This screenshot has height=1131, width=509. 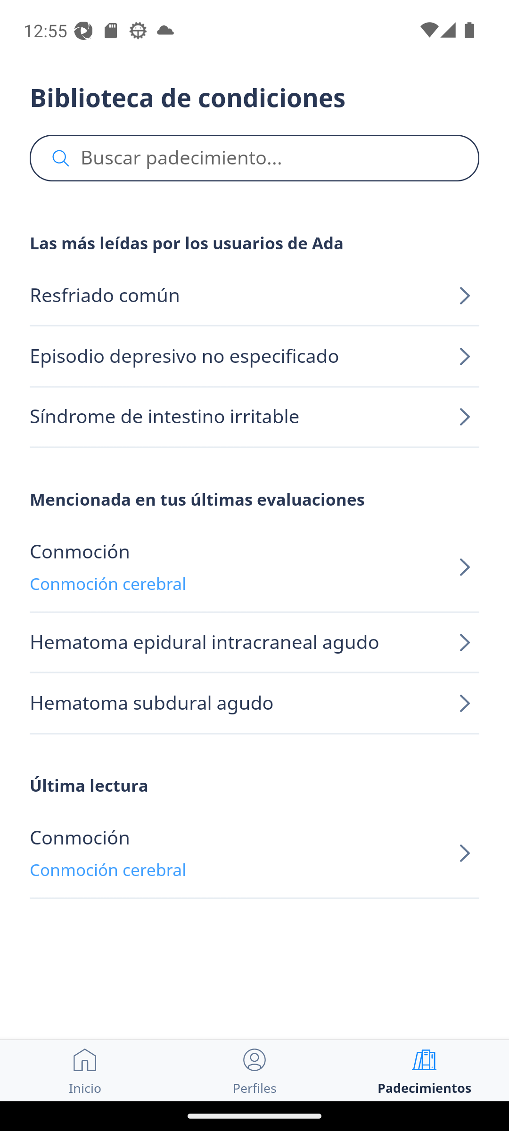 I want to click on Hematoma epidural intracraneal agudo, so click(x=254, y=643).